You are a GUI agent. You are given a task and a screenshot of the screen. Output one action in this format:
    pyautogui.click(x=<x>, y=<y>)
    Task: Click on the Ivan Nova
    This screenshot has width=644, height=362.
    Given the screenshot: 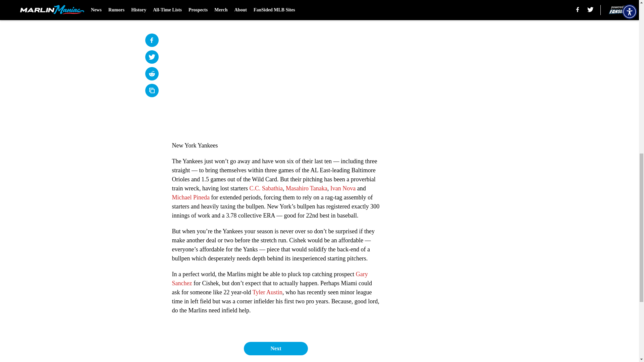 What is the action you would take?
    pyautogui.click(x=343, y=188)
    